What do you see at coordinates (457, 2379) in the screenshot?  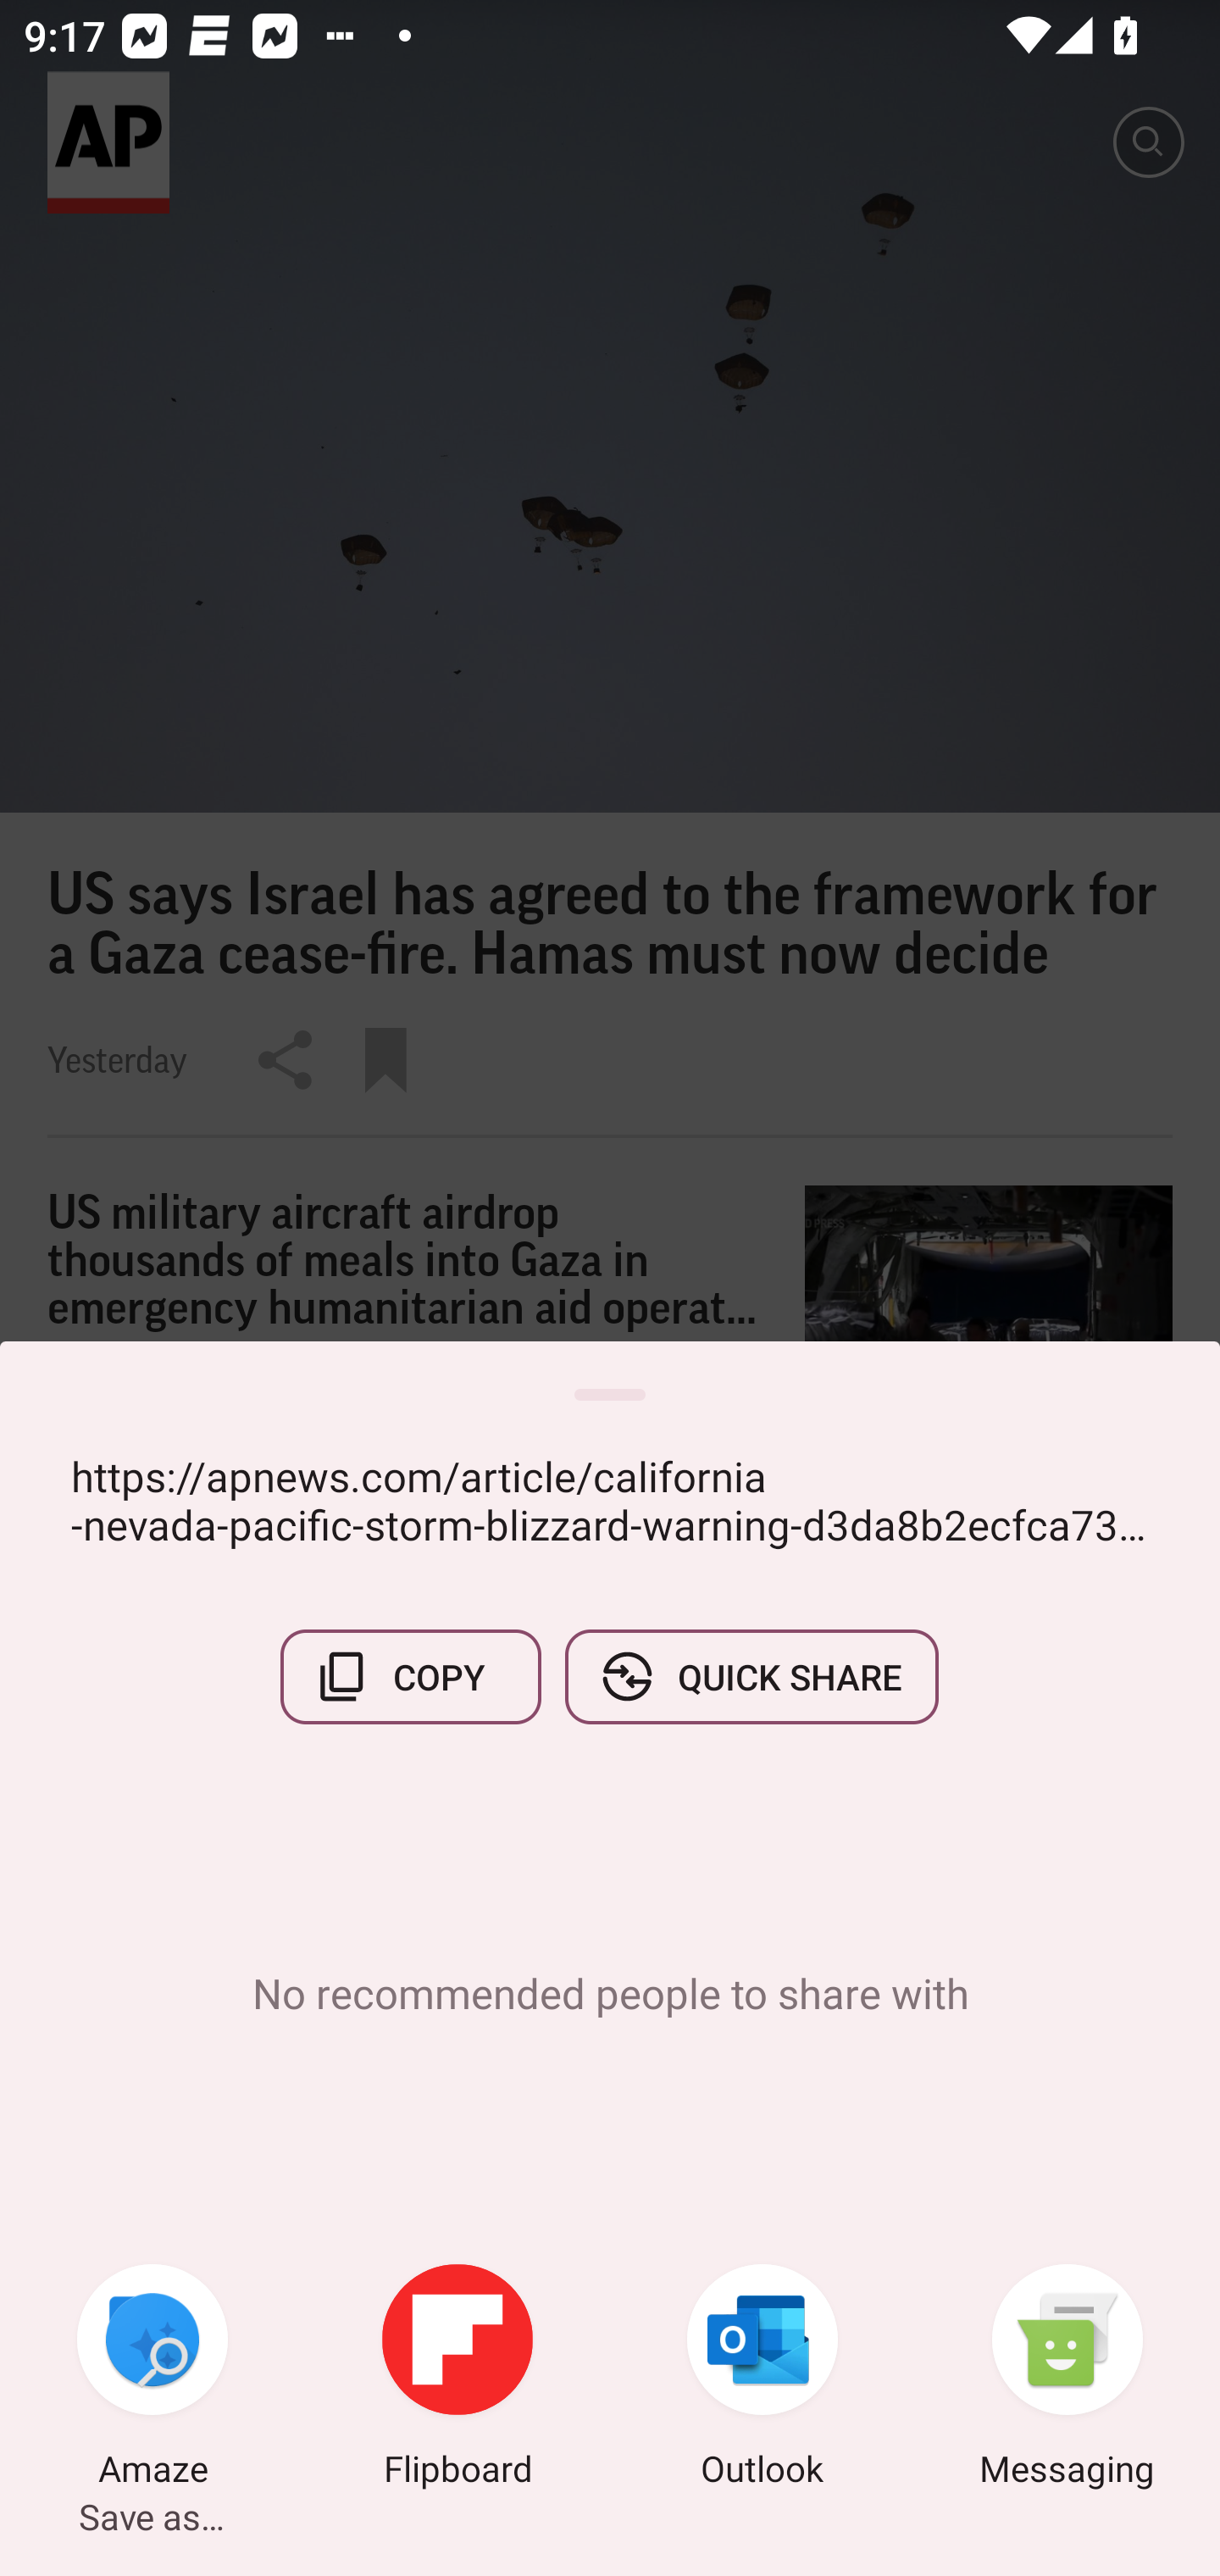 I see `Flipboard` at bounding box center [457, 2379].